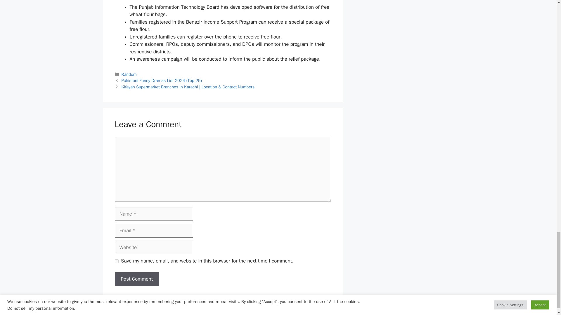 This screenshot has height=315, width=561. What do you see at coordinates (333, 314) in the screenshot?
I see `Privacy Policy` at bounding box center [333, 314].